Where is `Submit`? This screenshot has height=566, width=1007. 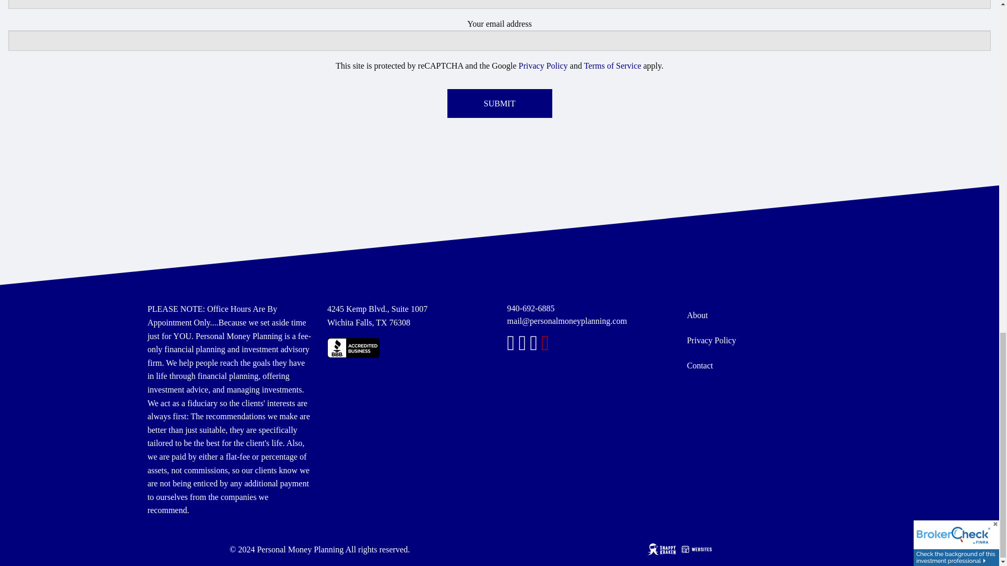 Submit is located at coordinates (499, 103).